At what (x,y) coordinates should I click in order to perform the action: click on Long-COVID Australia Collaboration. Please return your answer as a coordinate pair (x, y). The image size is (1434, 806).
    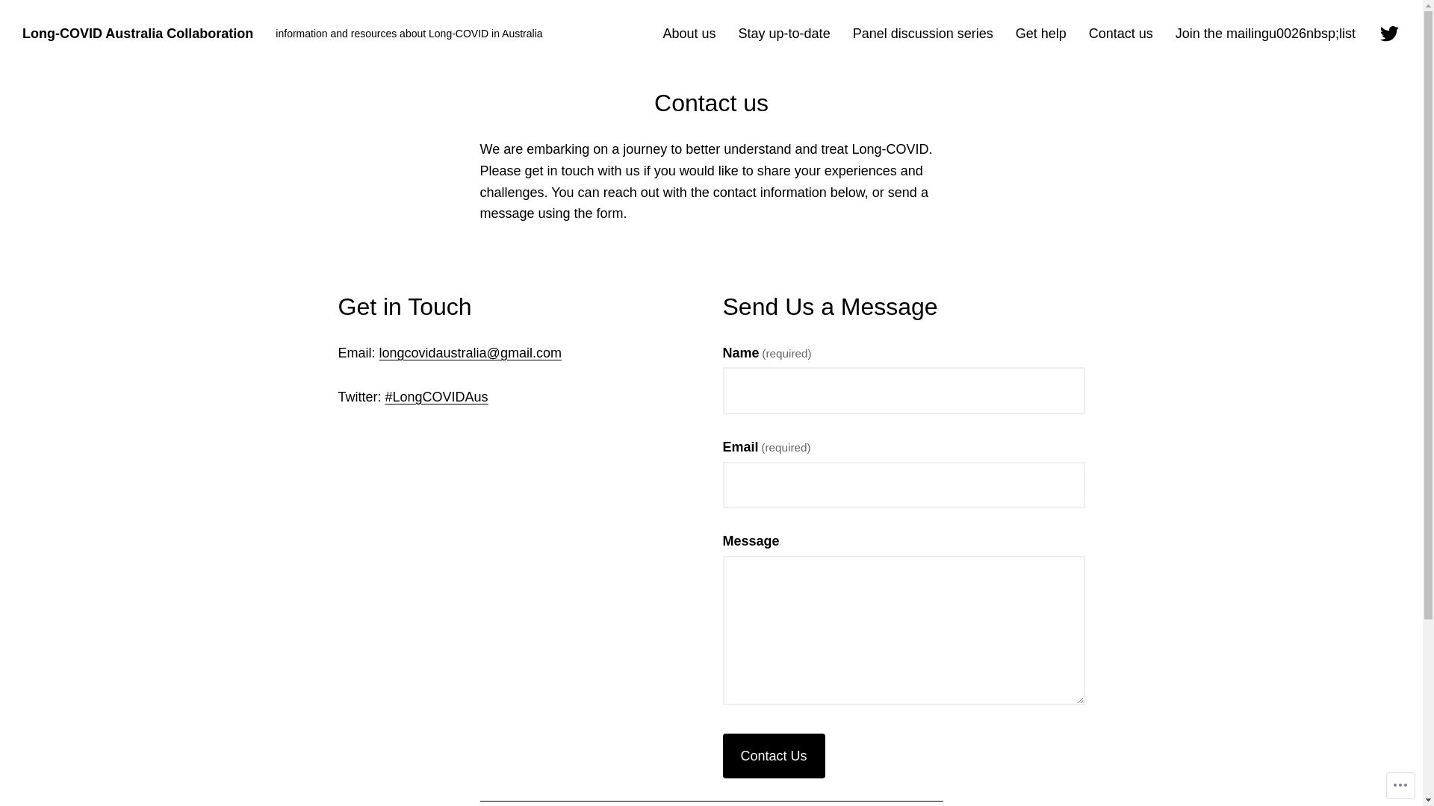
    Looking at the image, I should click on (137, 34).